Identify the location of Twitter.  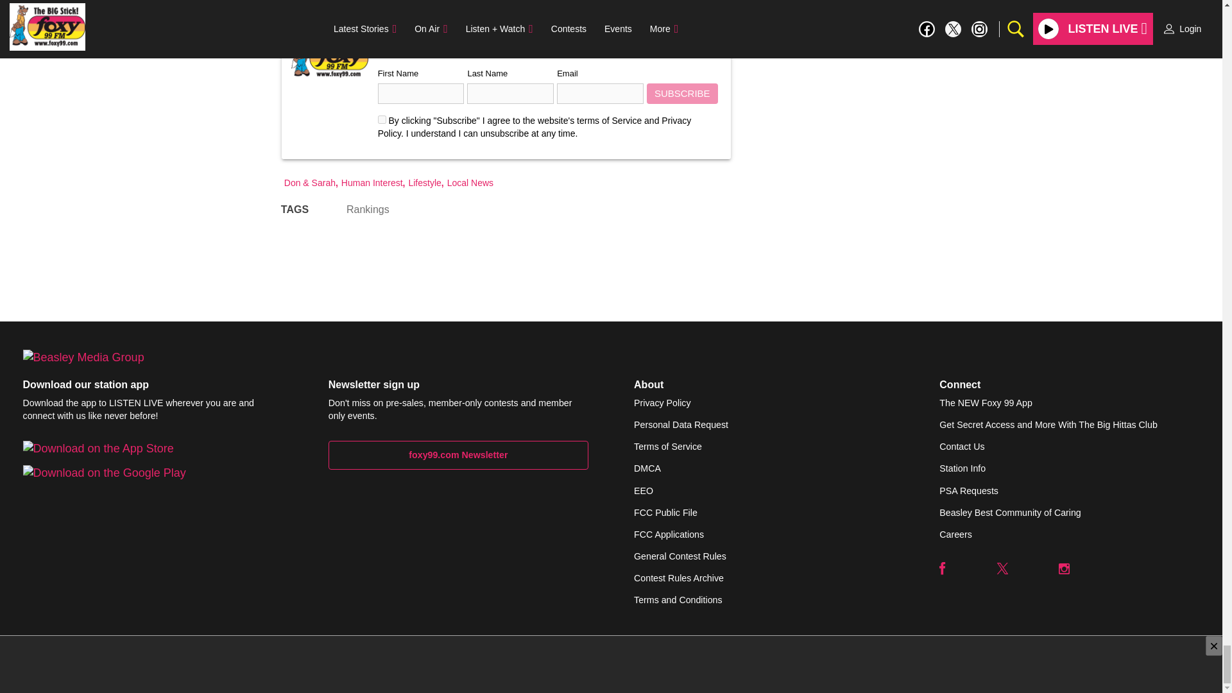
(1002, 569).